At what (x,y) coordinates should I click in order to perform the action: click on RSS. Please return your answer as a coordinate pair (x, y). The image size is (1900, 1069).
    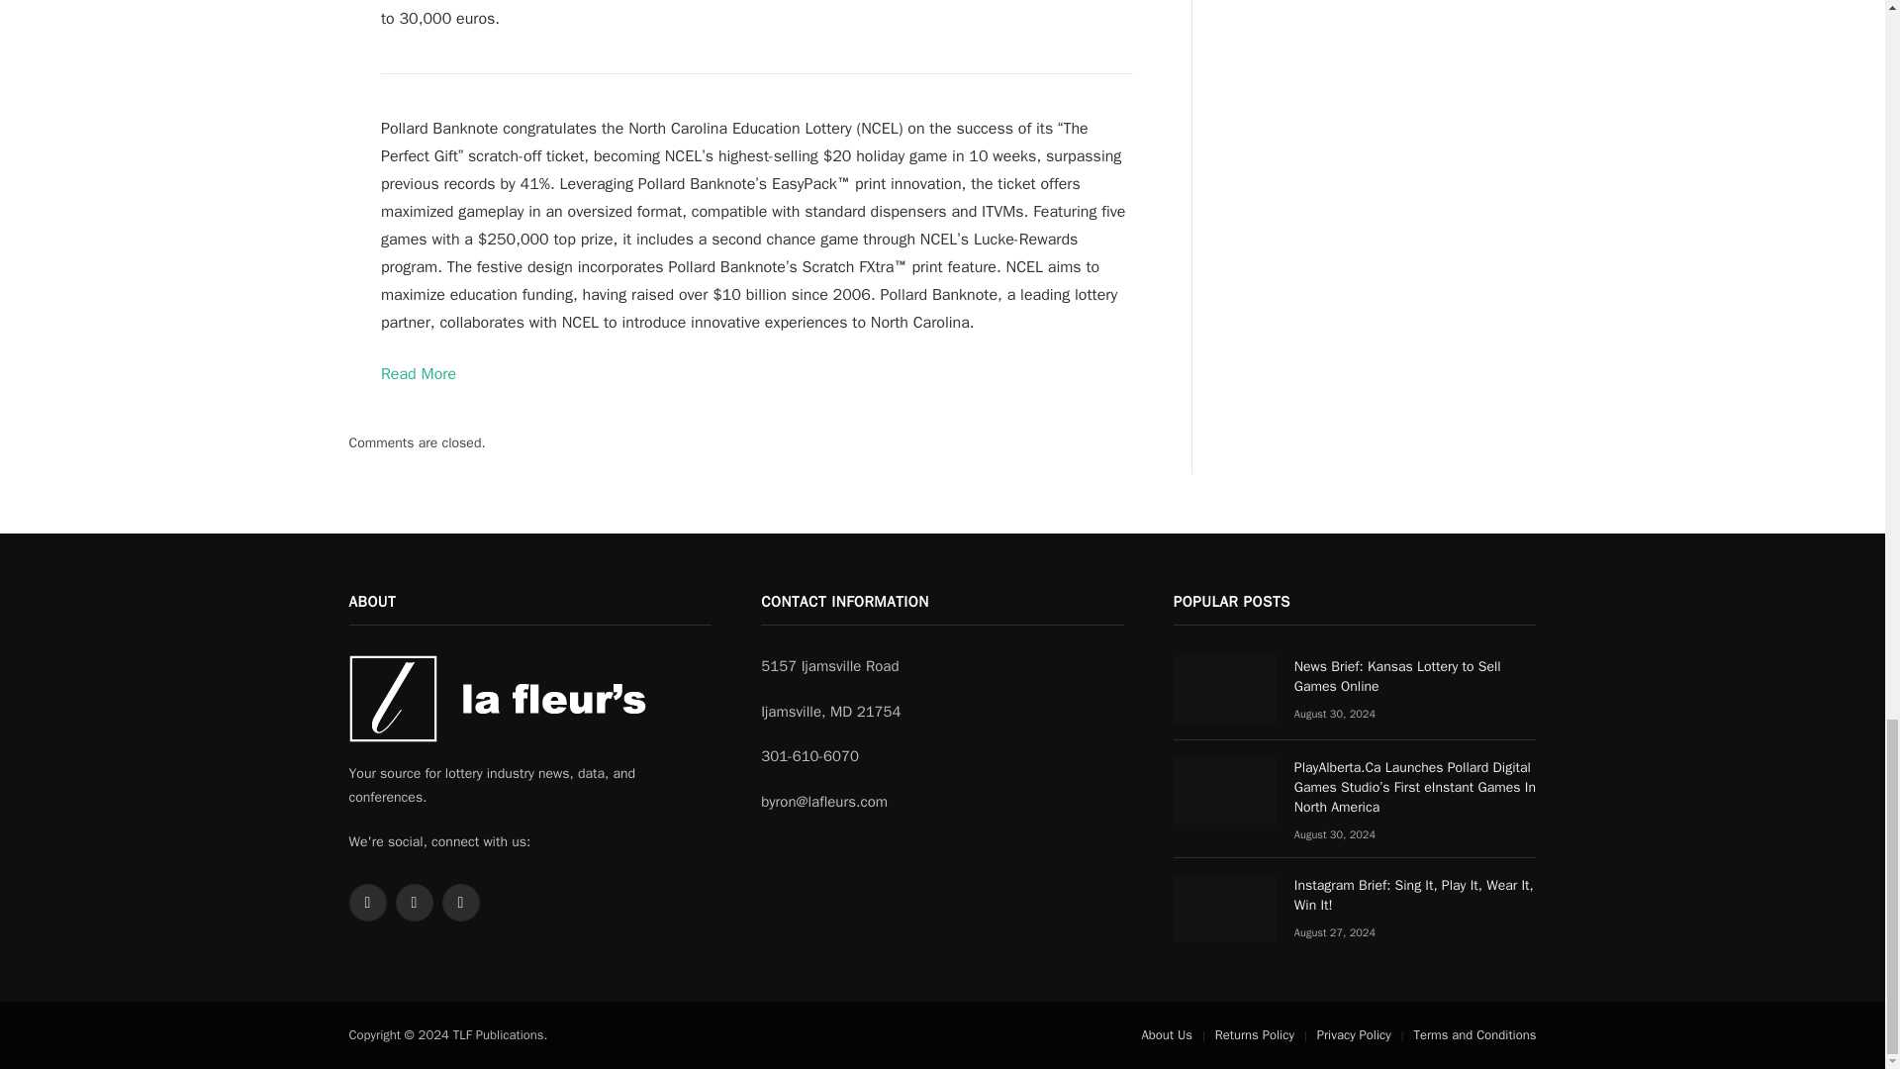
    Looking at the image, I should click on (414, 903).